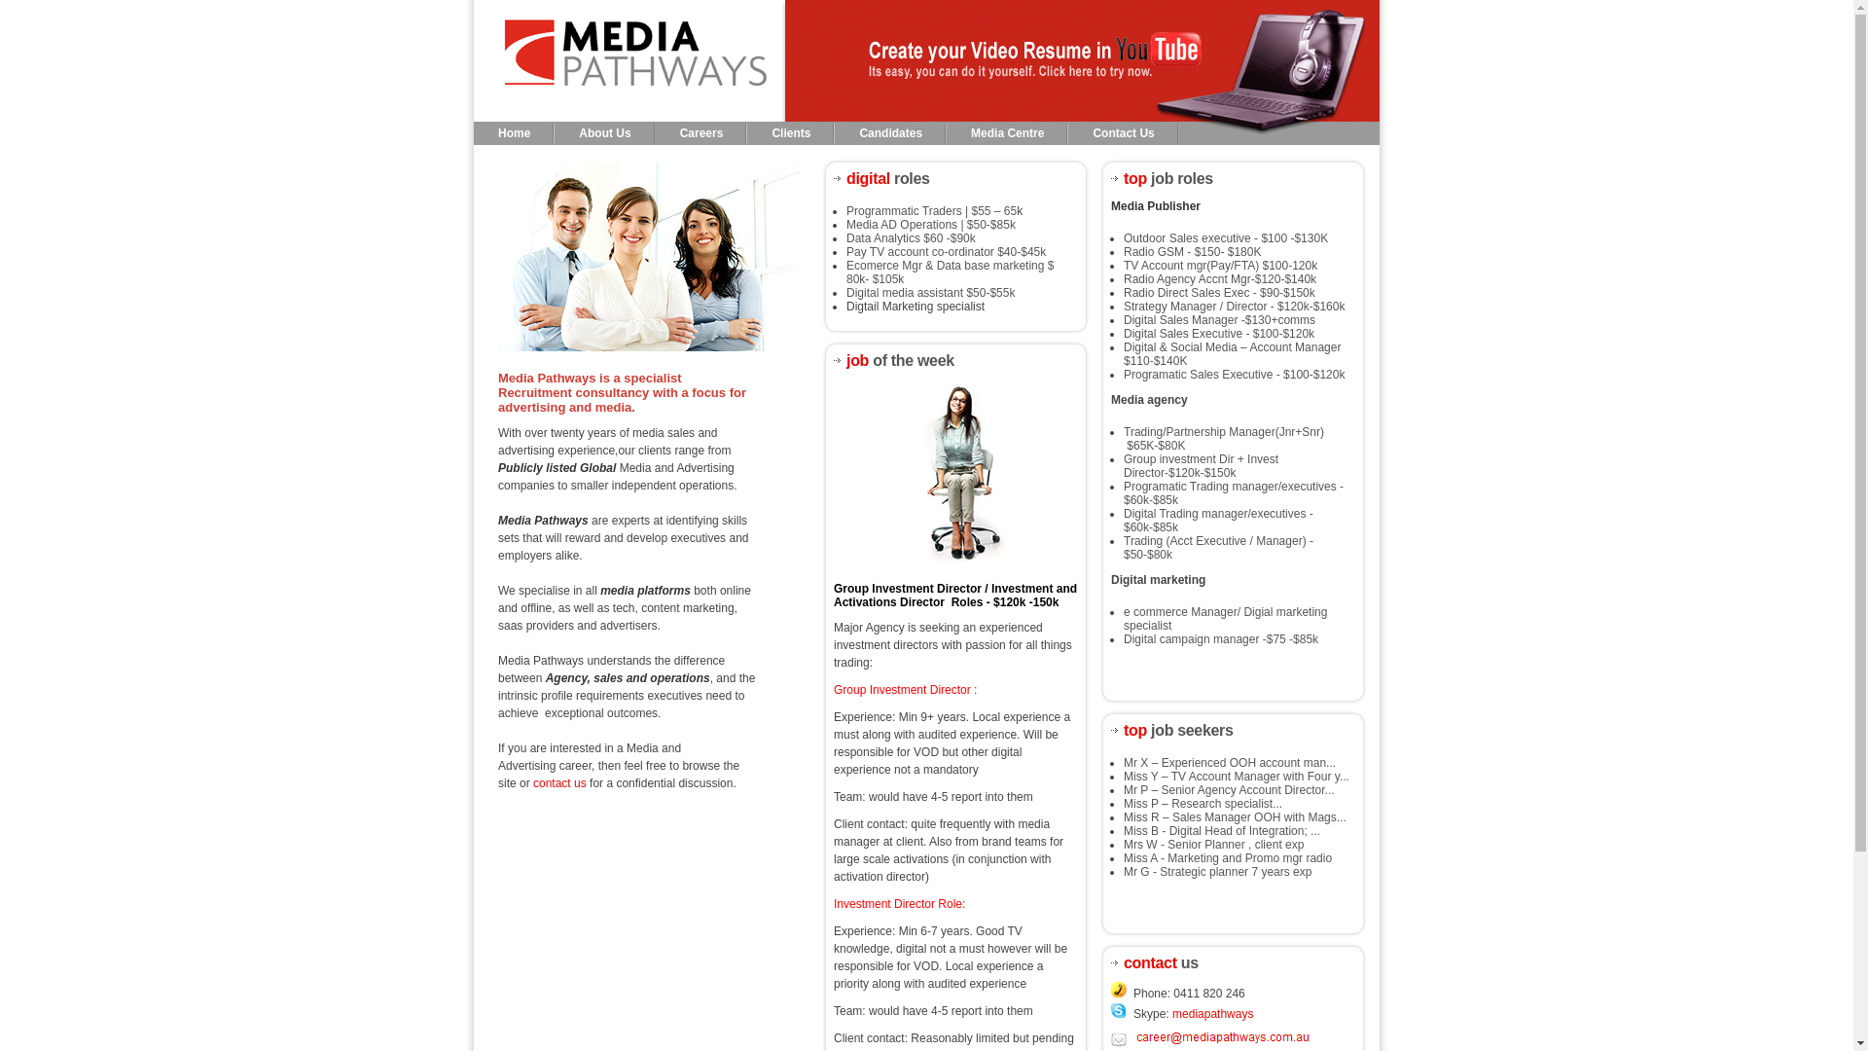  I want to click on Pay TV account co-ordinator $40-$45k, so click(946, 252).